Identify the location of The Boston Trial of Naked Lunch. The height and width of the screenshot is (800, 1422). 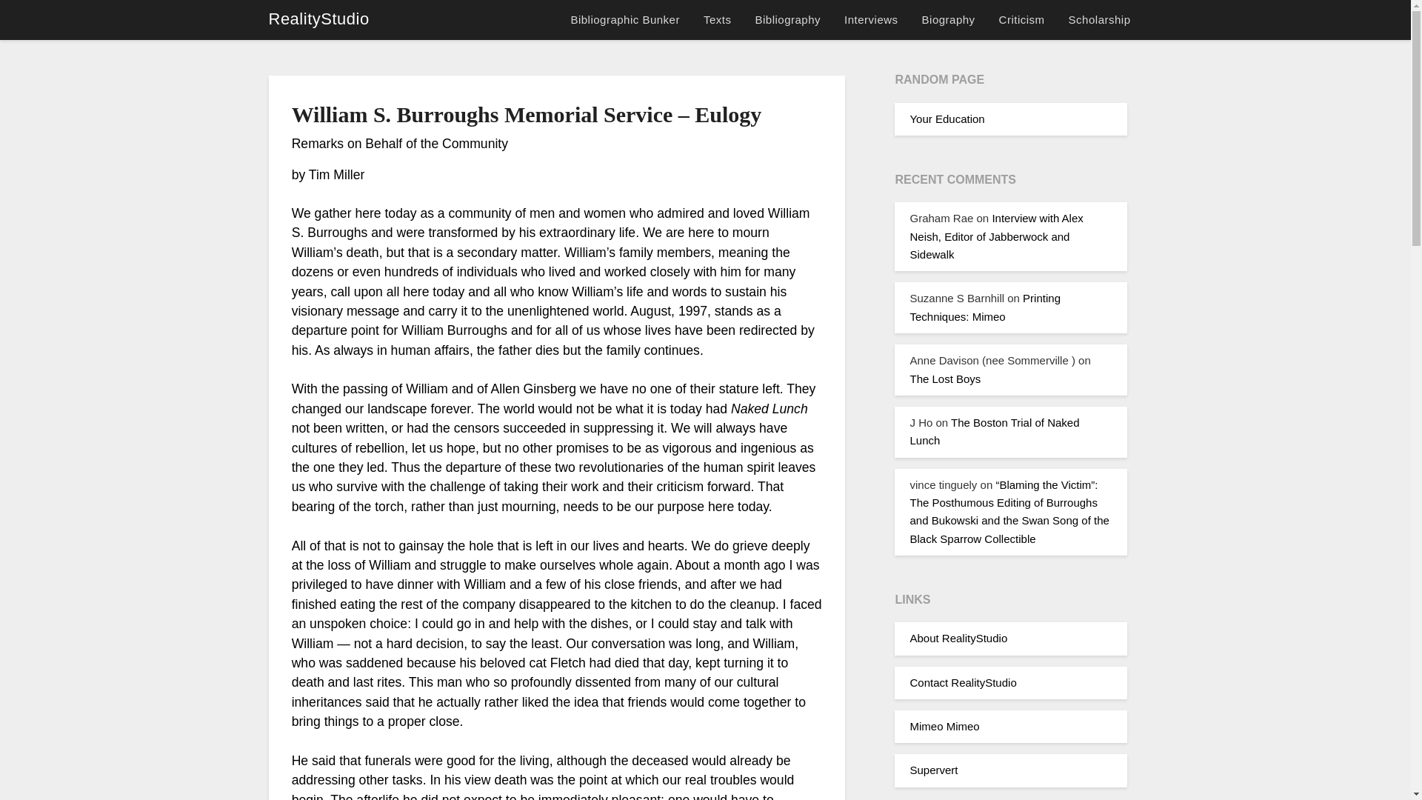
(994, 431).